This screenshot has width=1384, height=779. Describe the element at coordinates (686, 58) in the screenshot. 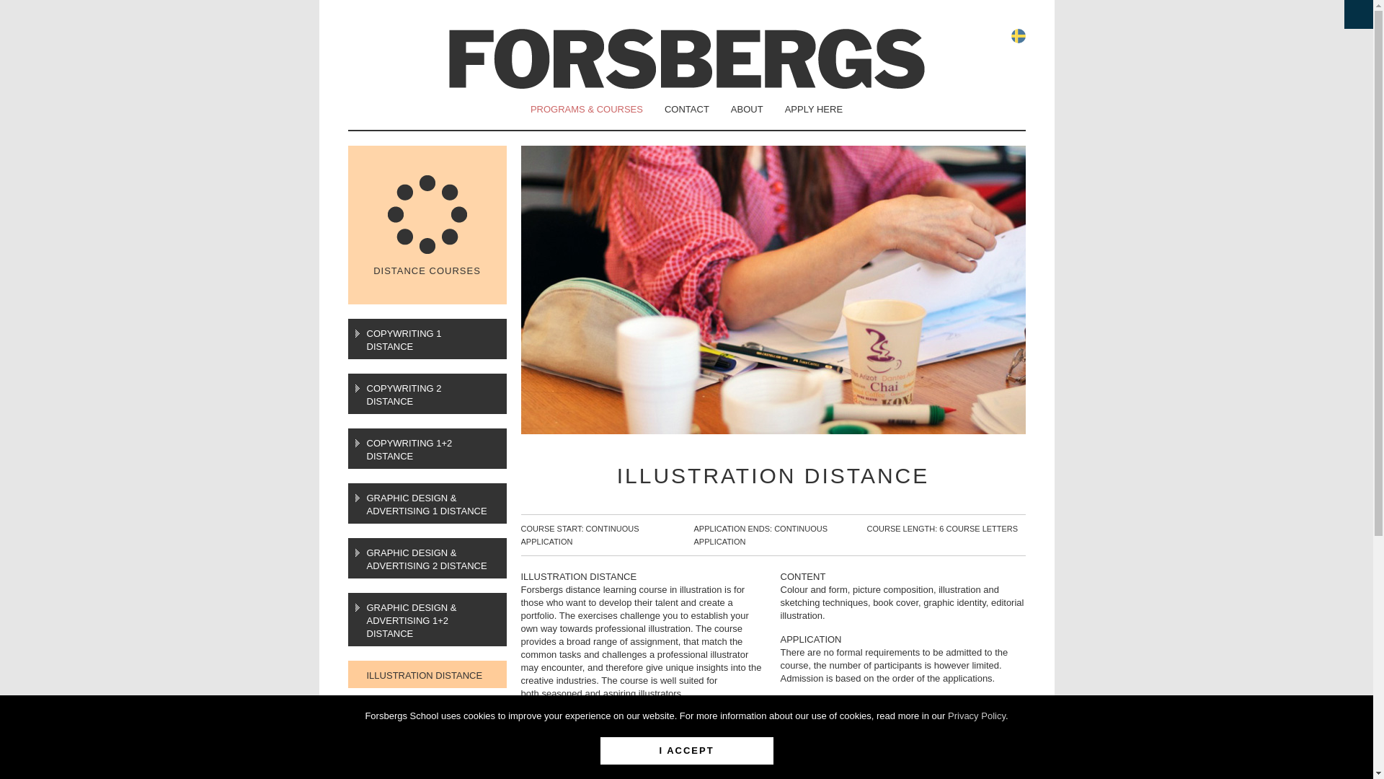

I see `Forsbergsskola - Till startsidan` at that location.